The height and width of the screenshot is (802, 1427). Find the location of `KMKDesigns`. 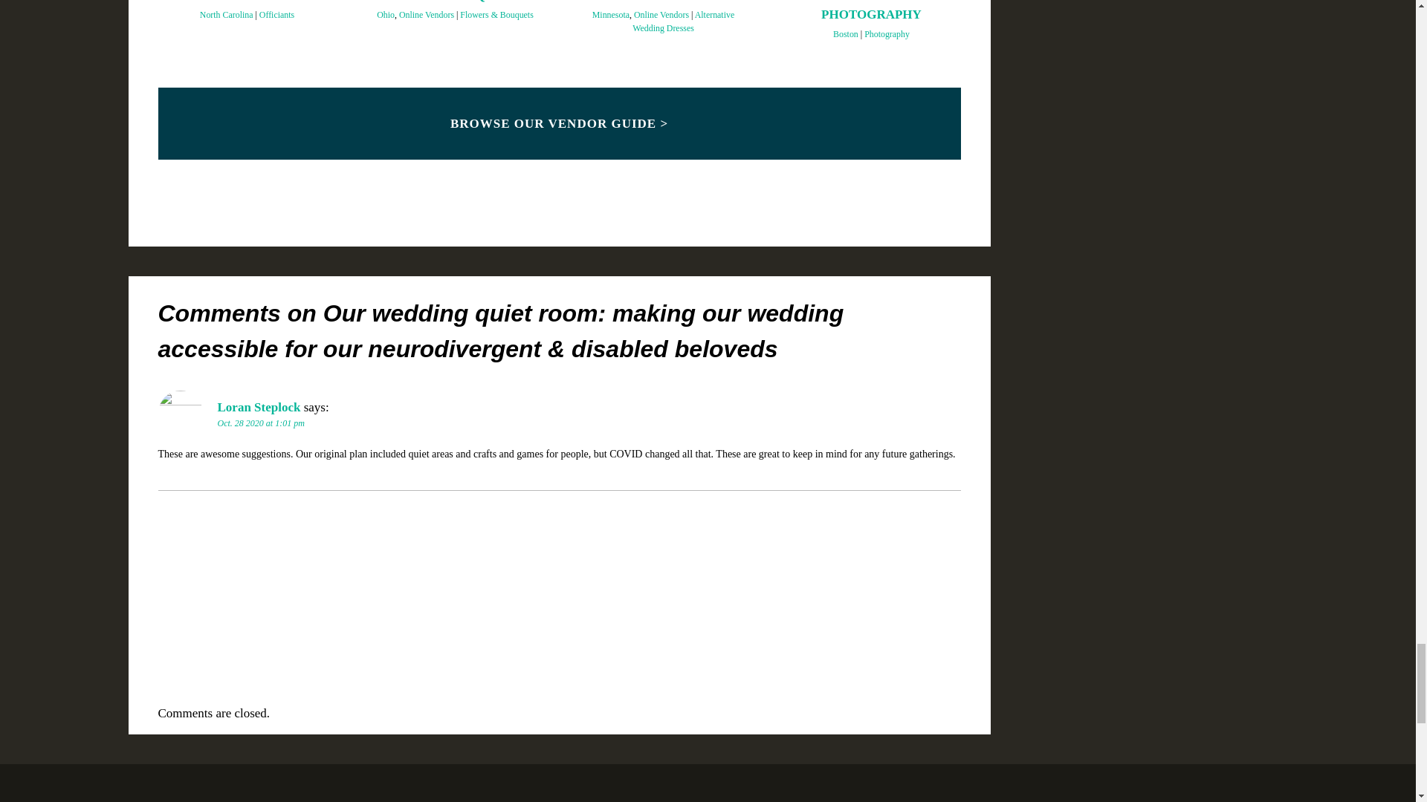

KMKDesigns is located at coordinates (662, 3).